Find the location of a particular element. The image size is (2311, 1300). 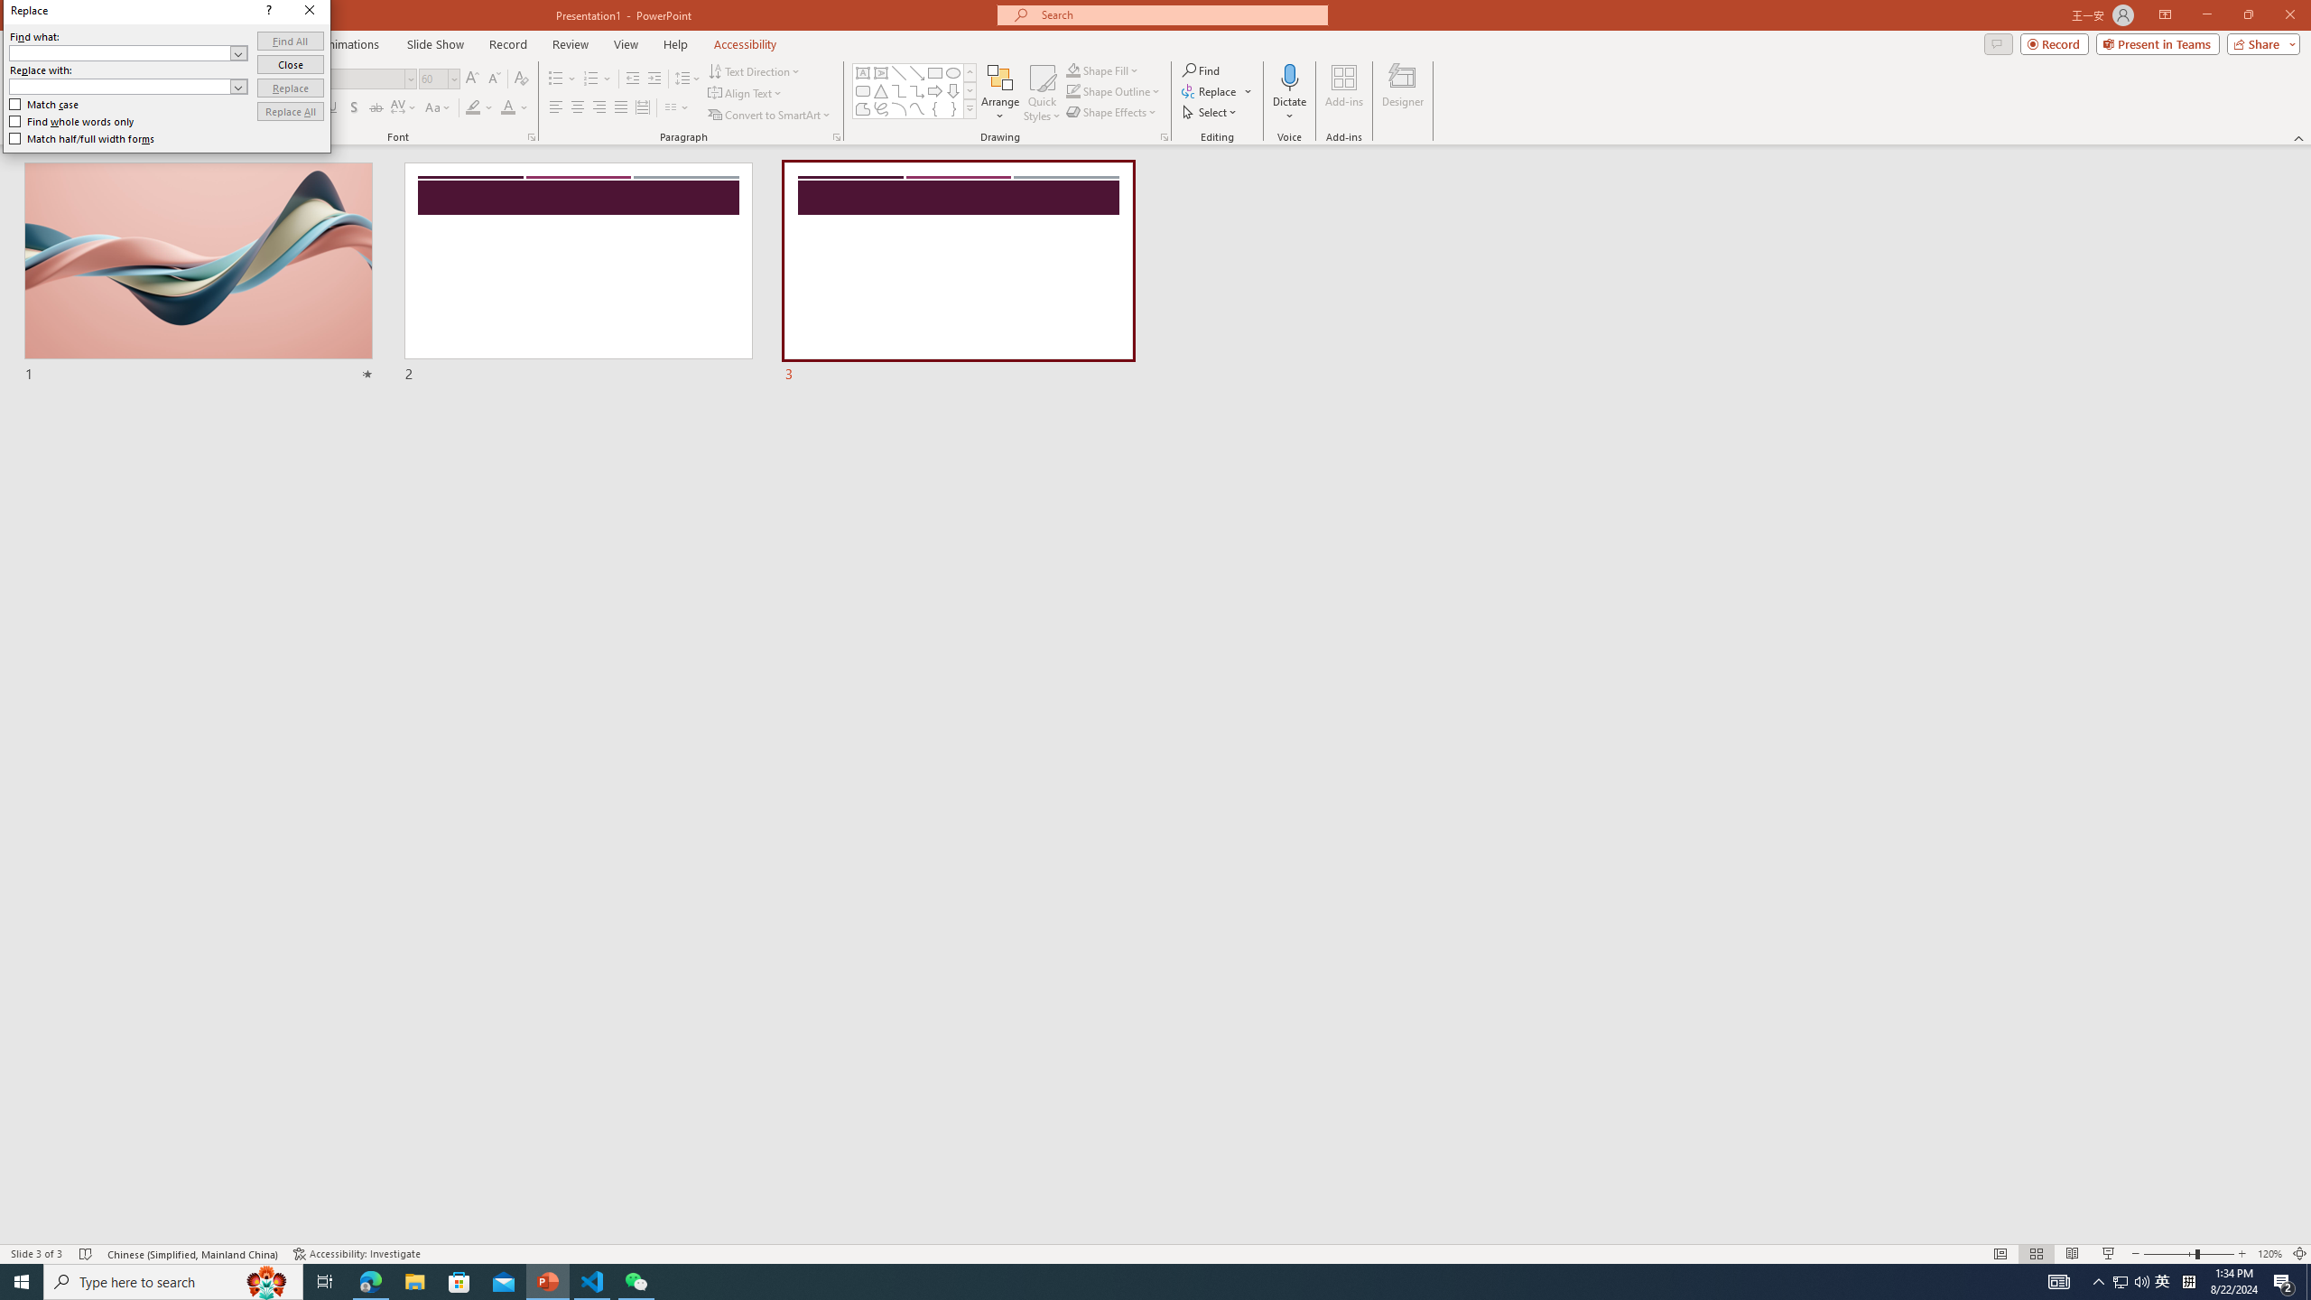

Increase Font Size is located at coordinates (473, 79).